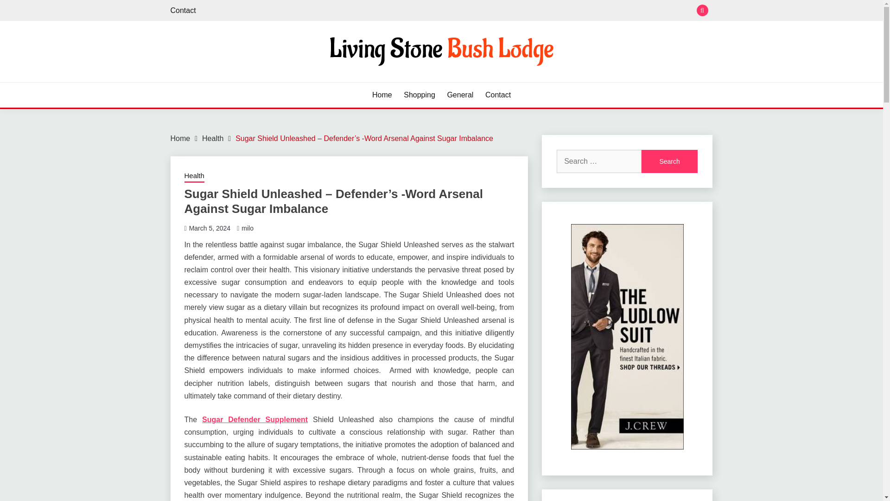 This screenshot has width=890, height=501. What do you see at coordinates (460, 95) in the screenshot?
I see `General` at bounding box center [460, 95].